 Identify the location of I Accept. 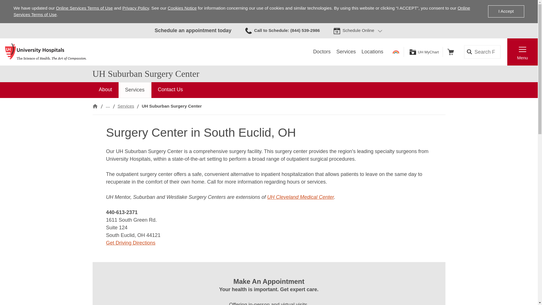
(506, 11).